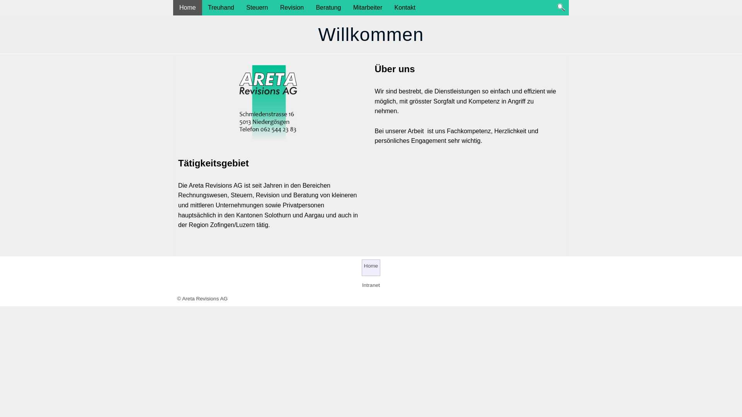 This screenshot has height=417, width=742. What do you see at coordinates (328, 8) in the screenshot?
I see `Beratung` at bounding box center [328, 8].